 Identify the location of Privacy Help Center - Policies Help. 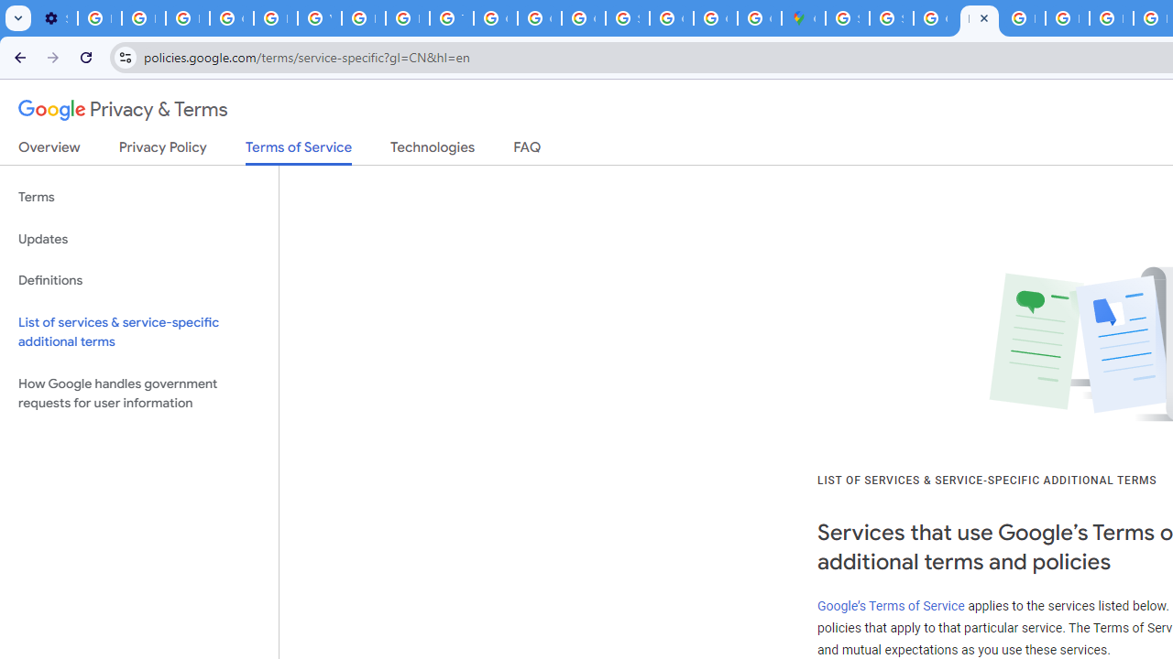
(407, 18).